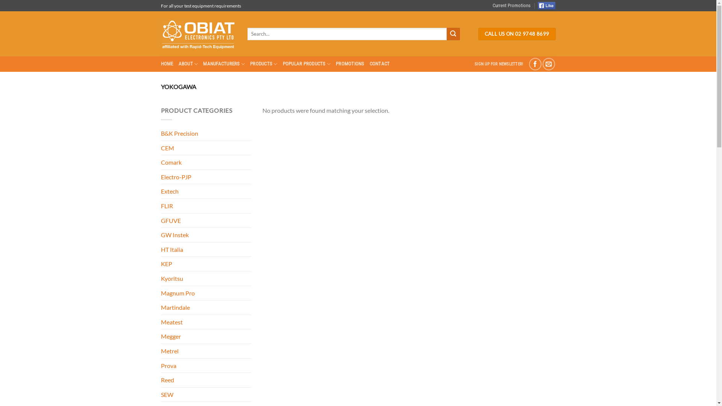 The image size is (722, 406). What do you see at coordinates (350, 64) in the screenshot?
I see `PROMOTIONS` at bounding box center [350, 64].